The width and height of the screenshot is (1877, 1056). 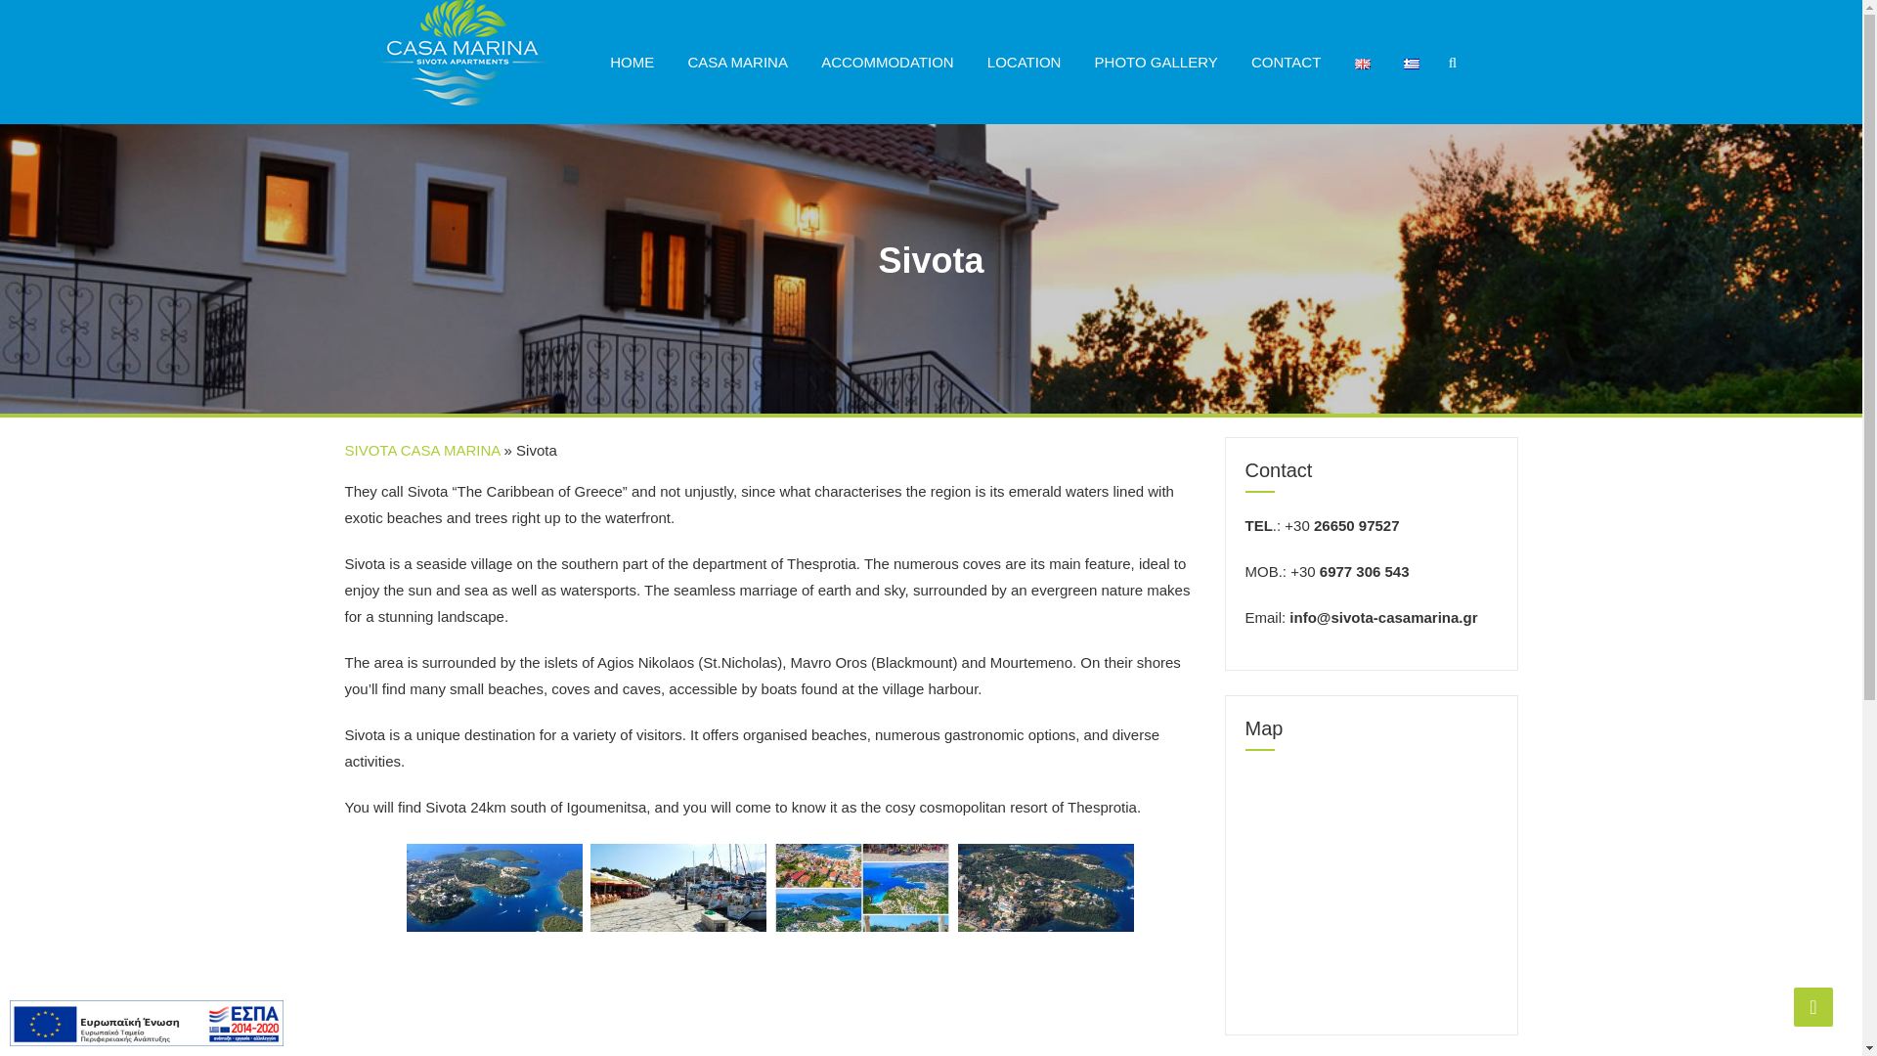 I want to click on ACCOMMODATION, so click(x=888, y=63).